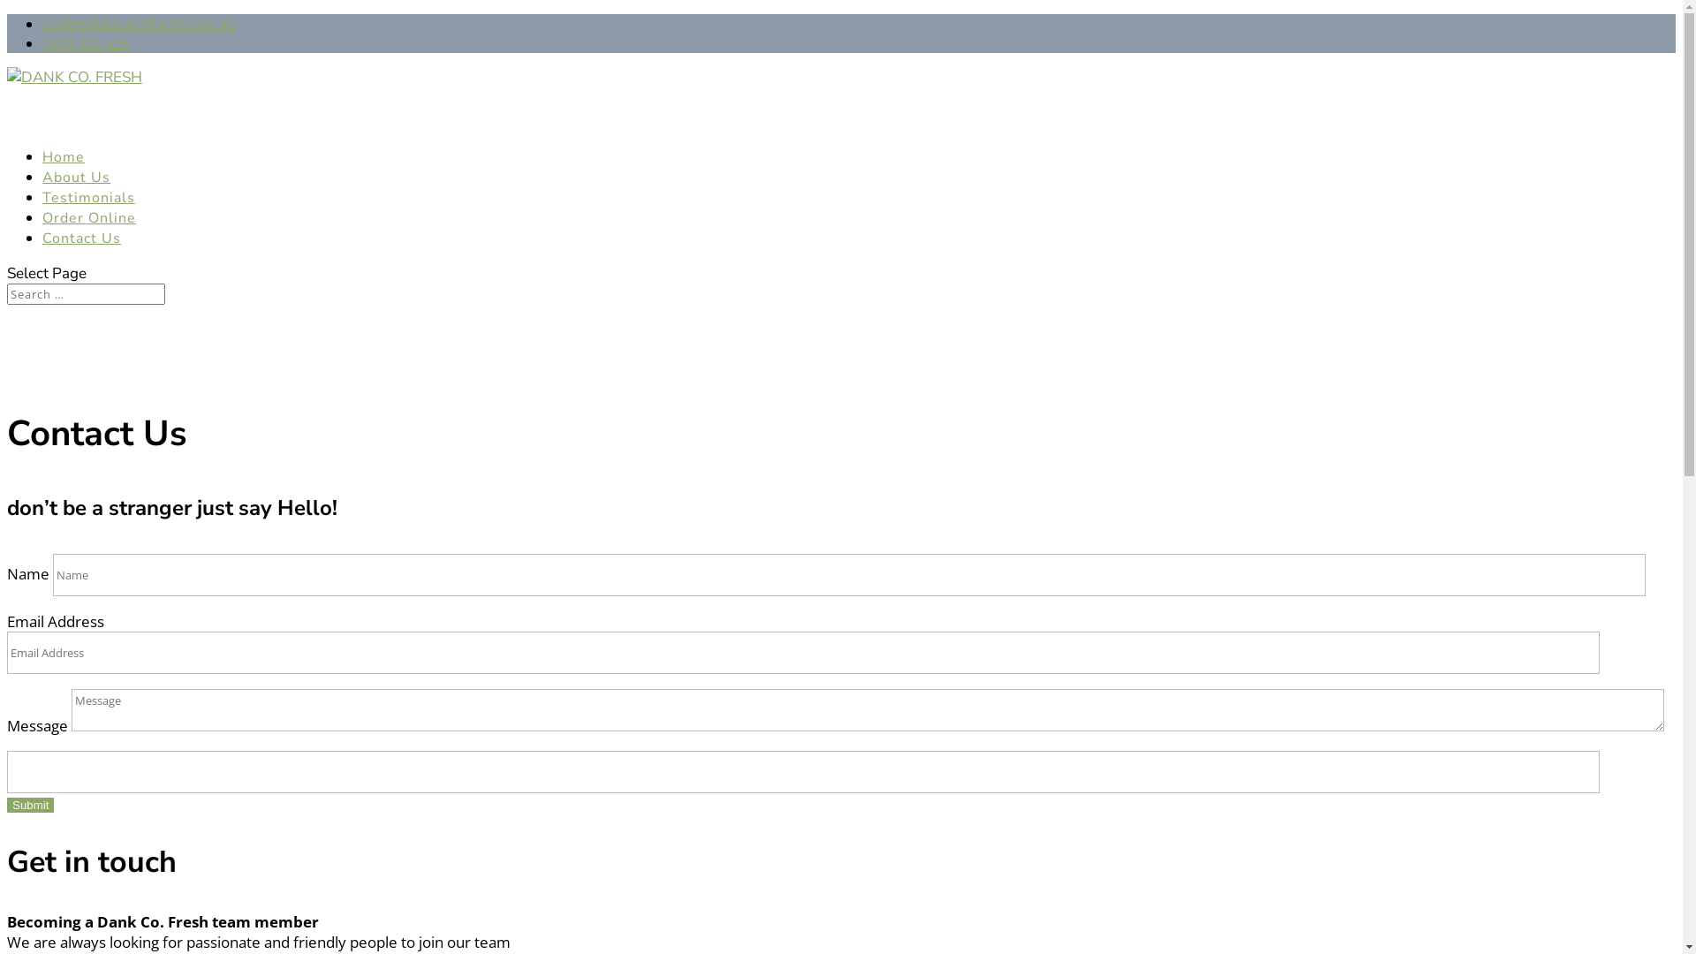 Image resolution: width=1696 pixels, height=954 pixels. What do you see at coordinates (140, 24) in the screenshot?
I see `orders@dankcofresh.com.au` at bounding box center [140, 24].